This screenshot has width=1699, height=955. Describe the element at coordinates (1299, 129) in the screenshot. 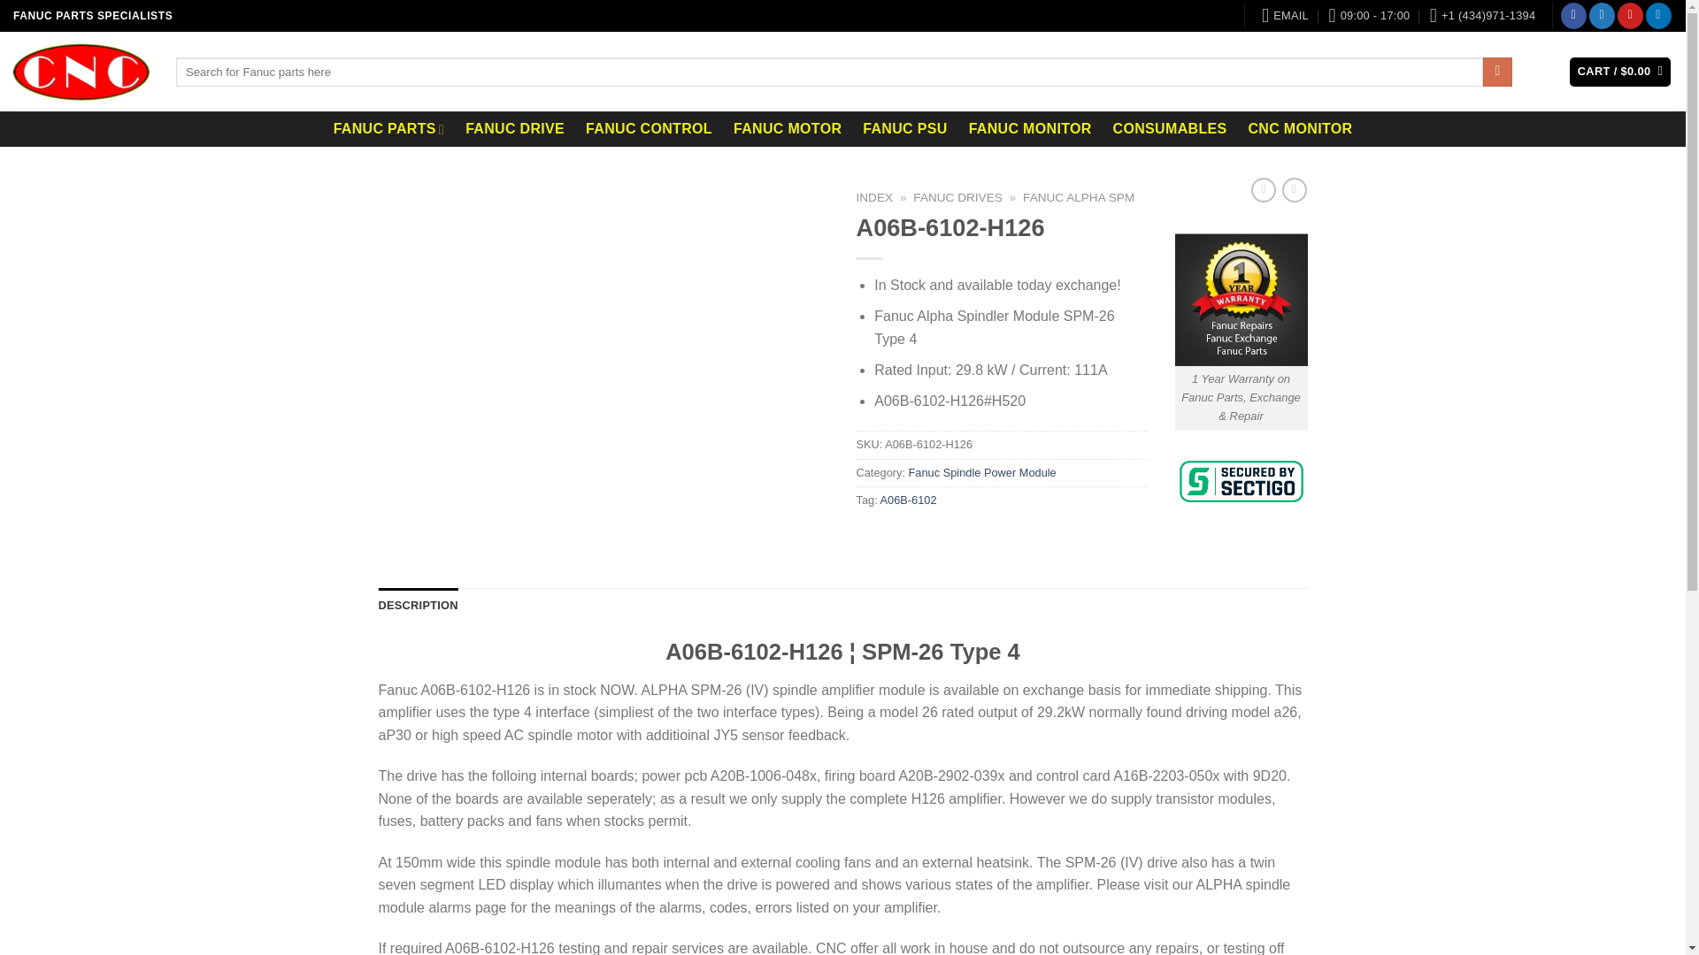

I see `CNC MONITOR` at that location.